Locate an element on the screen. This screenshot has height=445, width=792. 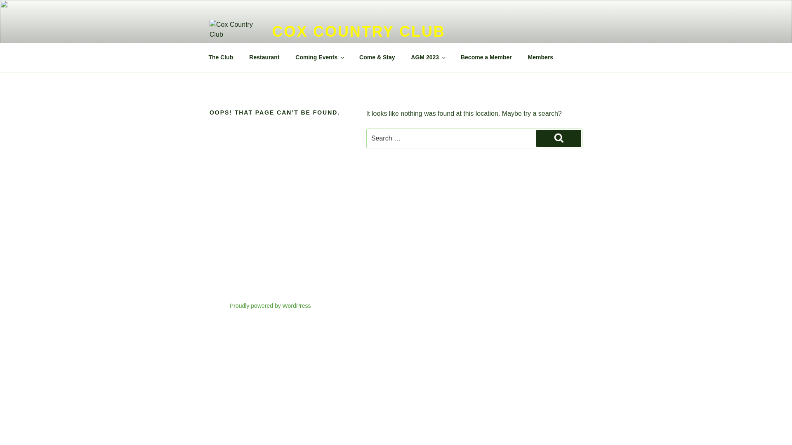
Restaurant is located at coordinates (264, 58).